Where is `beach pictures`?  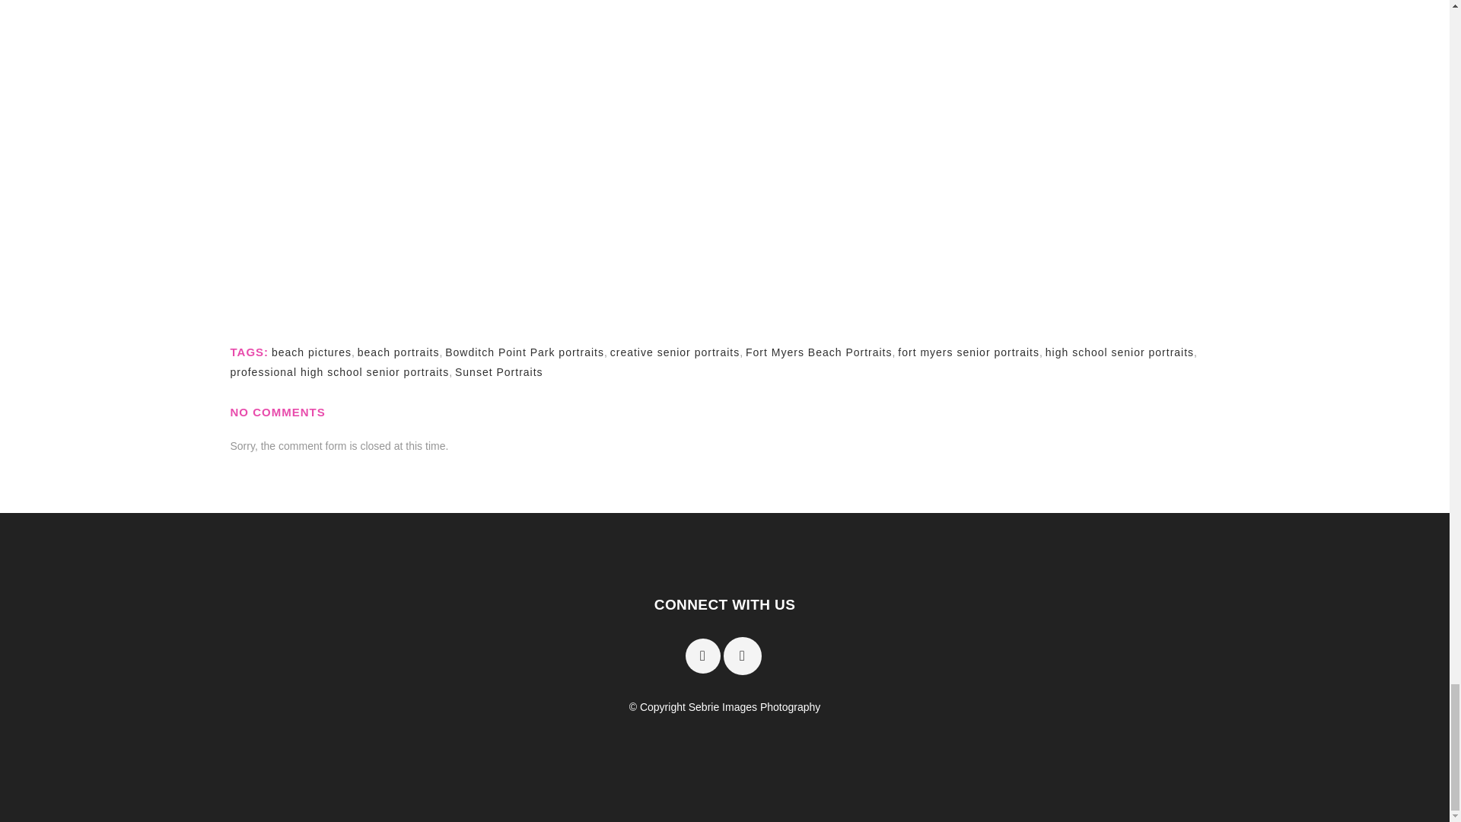
beach pictures is located at coordinates (312, 352).